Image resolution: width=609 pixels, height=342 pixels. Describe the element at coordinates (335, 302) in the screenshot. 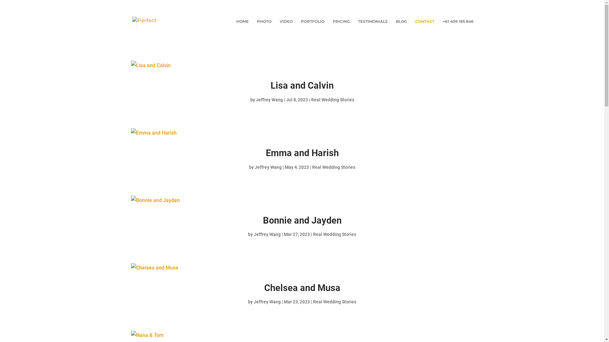

I see `Real Wedding Stories` at that location.